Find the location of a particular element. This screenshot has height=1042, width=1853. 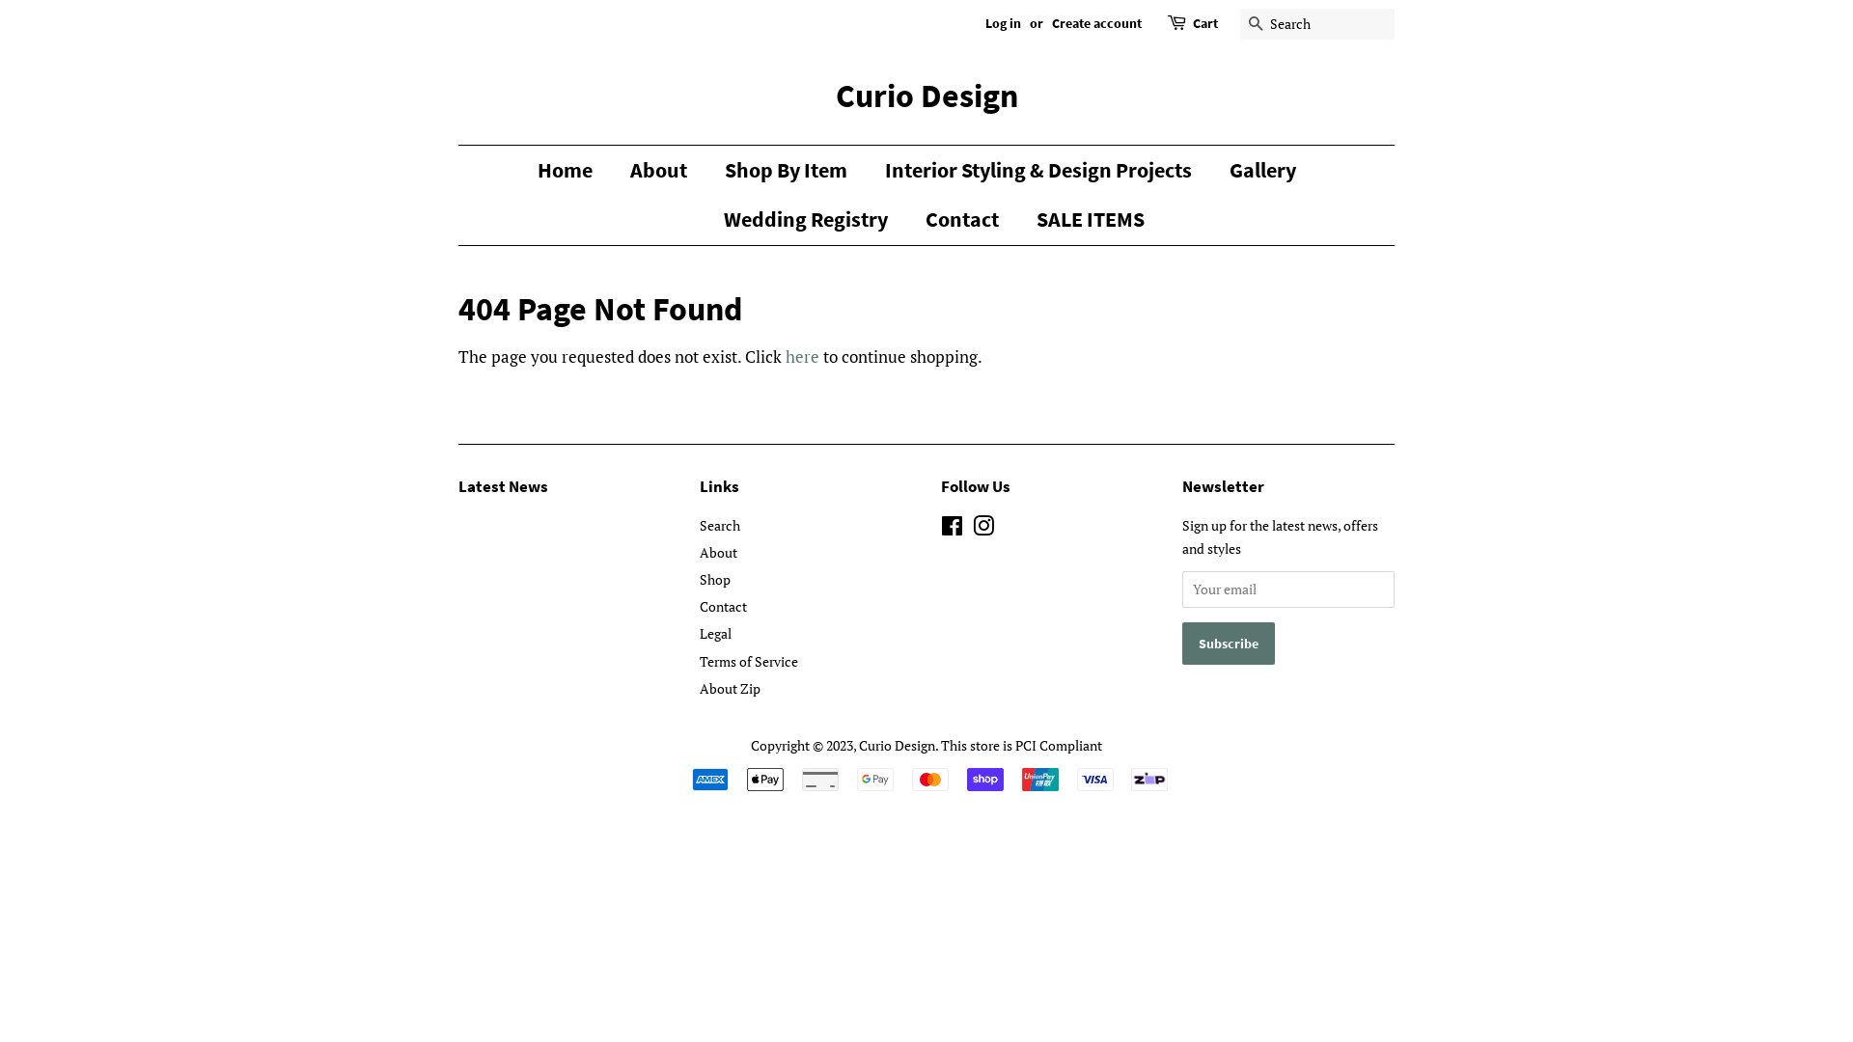

Latest News is located at coordinates (504, 486).